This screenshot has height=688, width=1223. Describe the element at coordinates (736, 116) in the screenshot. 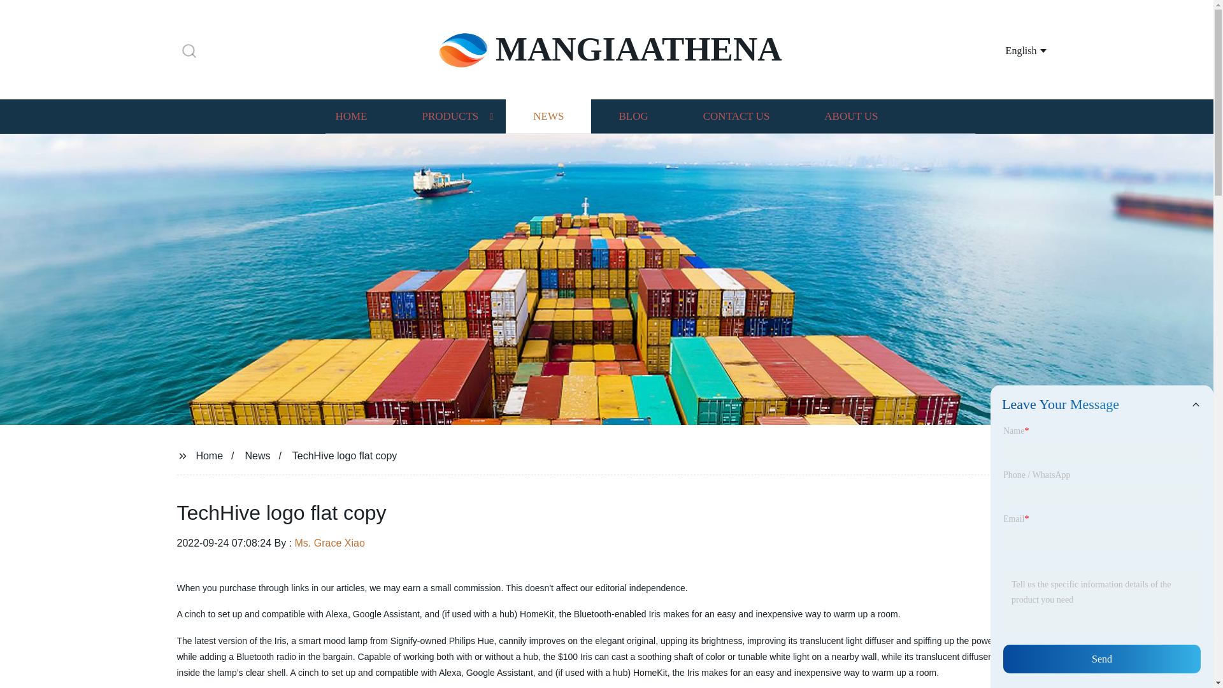

I see `CONTACT US` at that location.